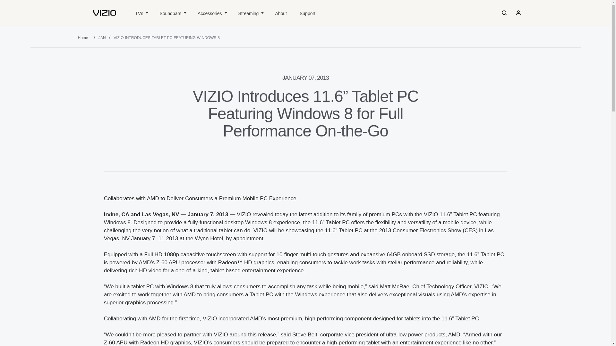 This screenshot has width=616, height=346. Describe the element at coordinates (141, 13) in the screenshot. I see `TVs` at that location.